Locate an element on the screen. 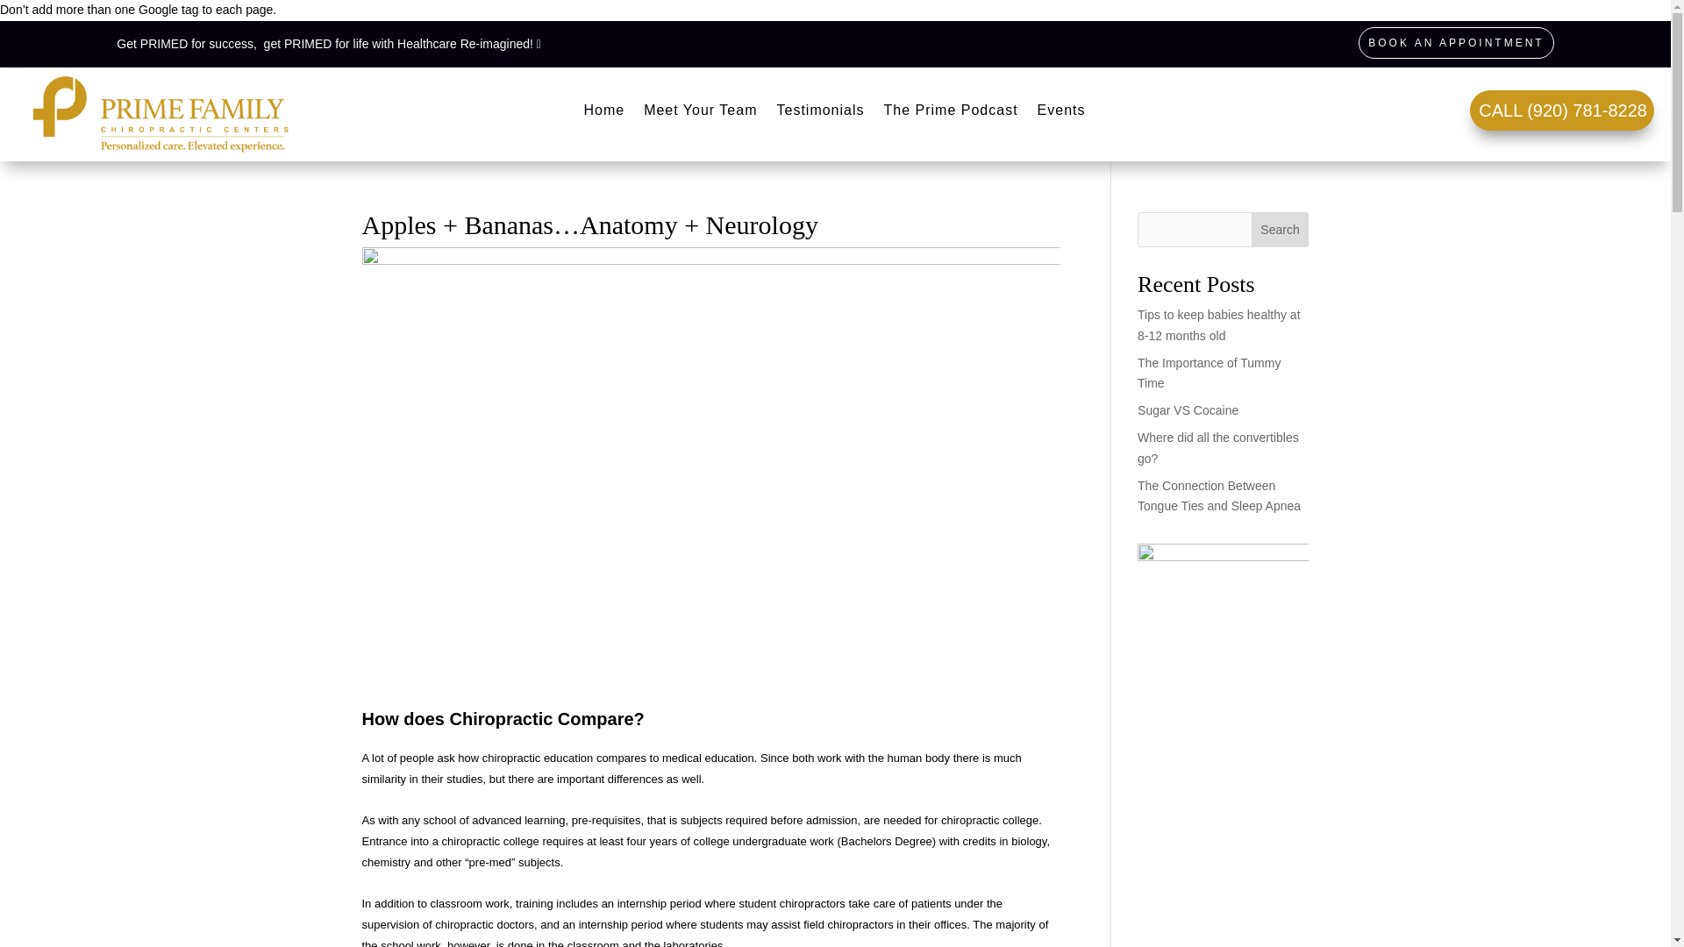  Meet Your Team is located at coordinates (700, 114).